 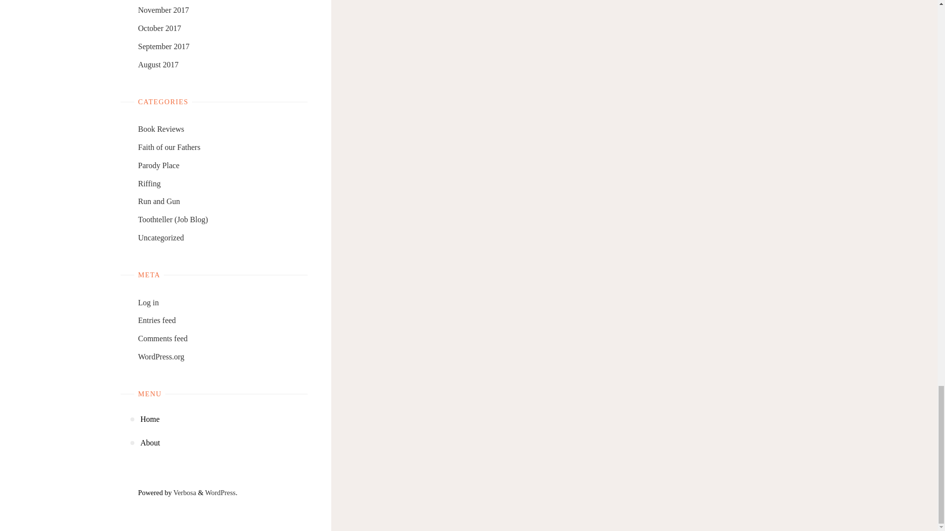 I want to click on Semantic Personal Publishing Platform, so click(x=220, y=492).